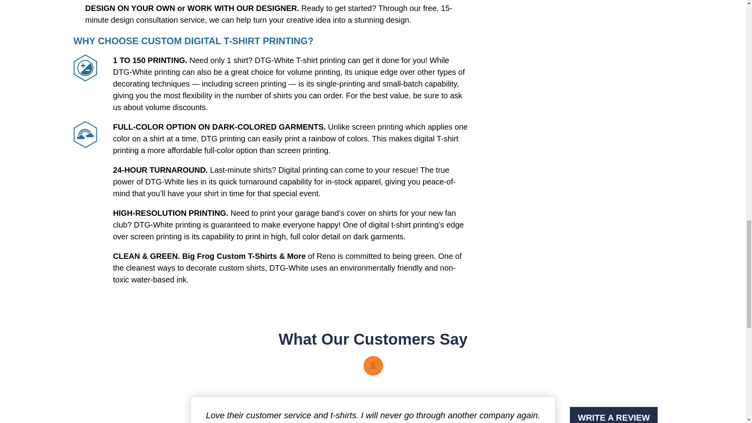 The image size is (752, 423). Describe the element at coordinates (613, 415) in the screenshot. I see `WRITE A REVIEW` at that location.